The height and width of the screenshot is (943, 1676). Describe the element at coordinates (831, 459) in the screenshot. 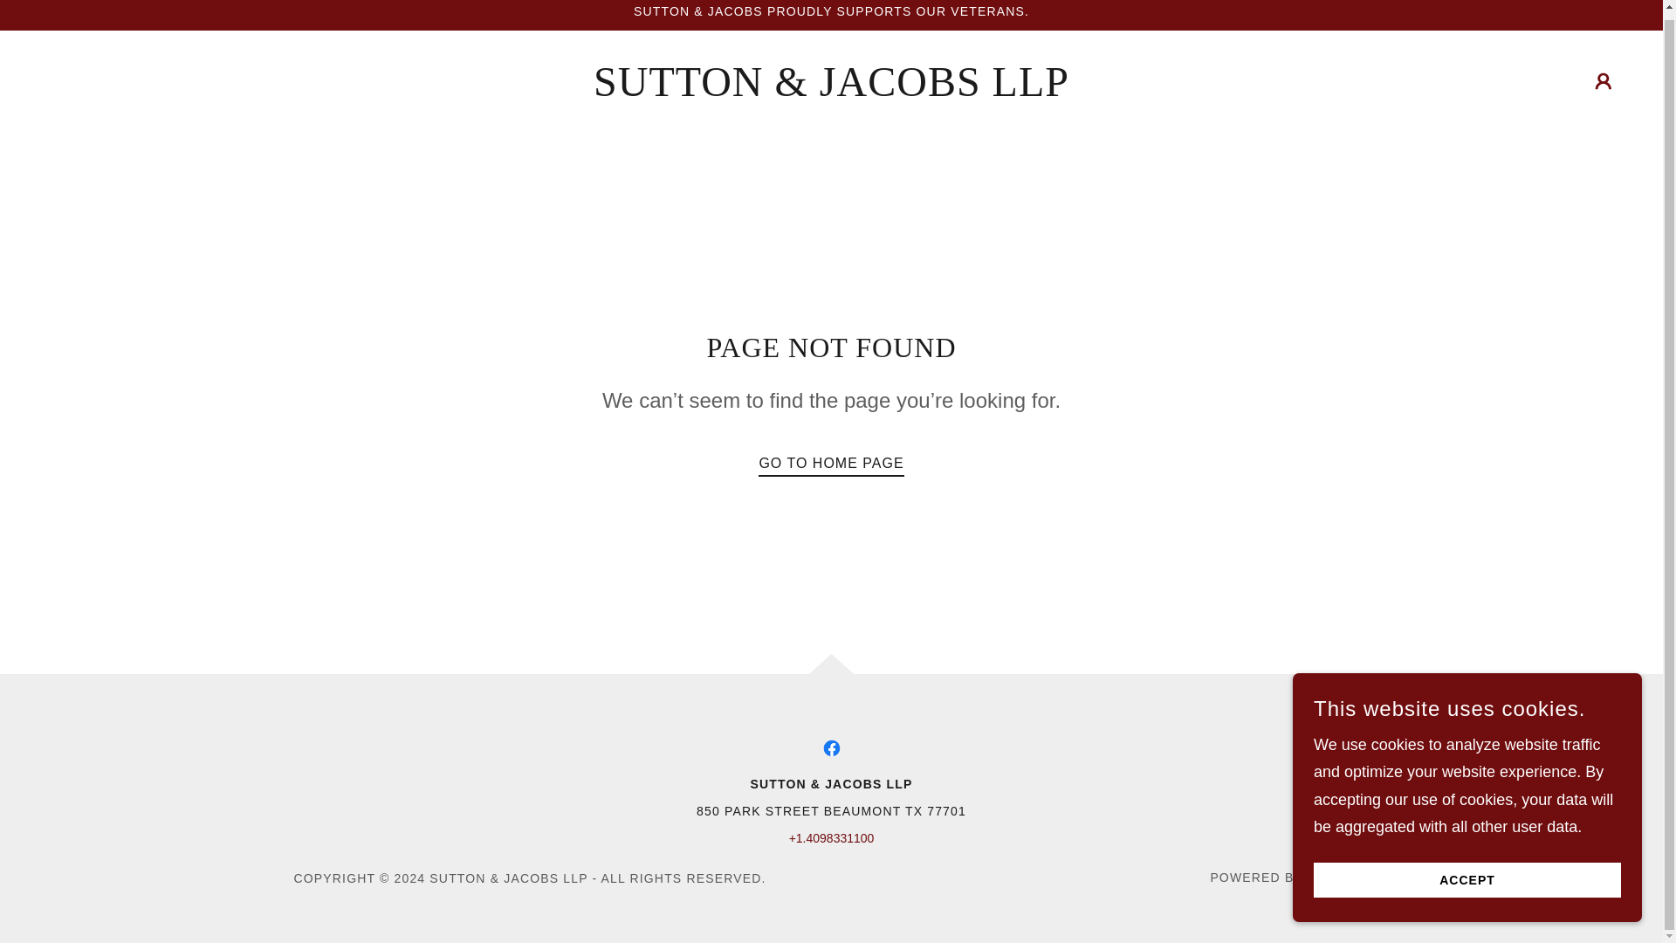

I see `GO TO HOME PAGE` at that location.